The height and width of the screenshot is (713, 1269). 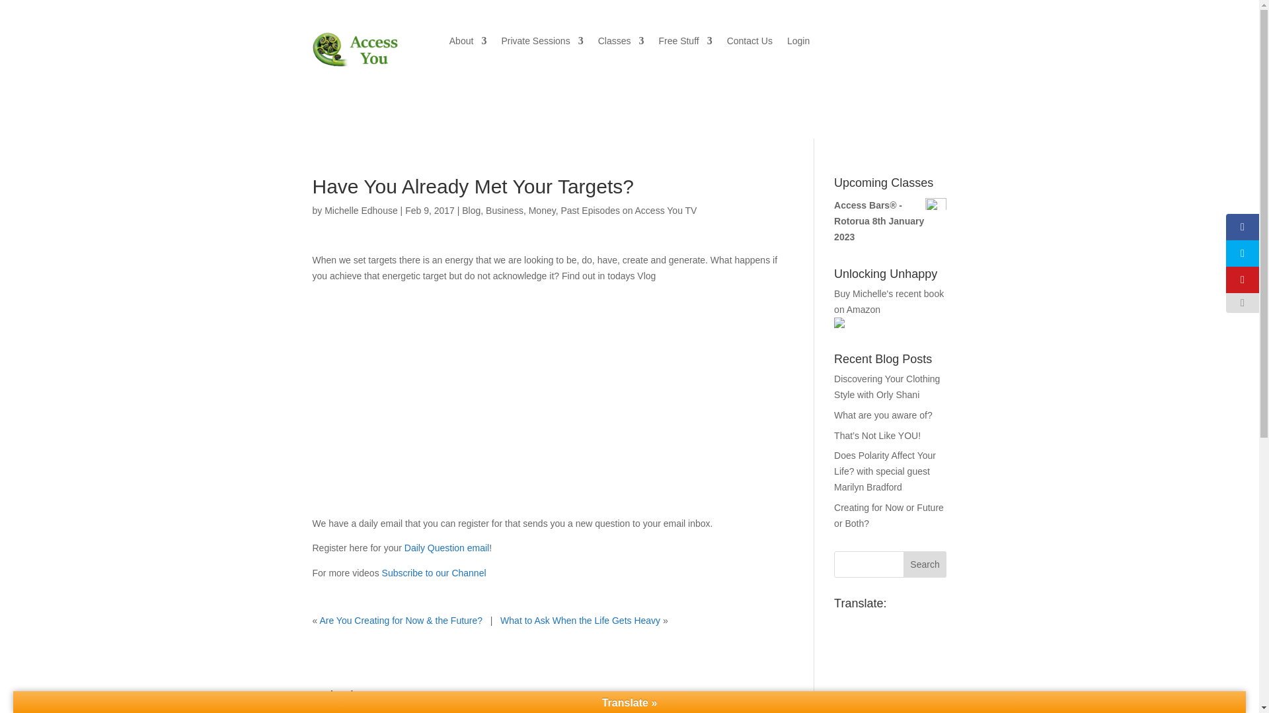 I want to click on Michelle Edhouse, so click(x=361, y=211).